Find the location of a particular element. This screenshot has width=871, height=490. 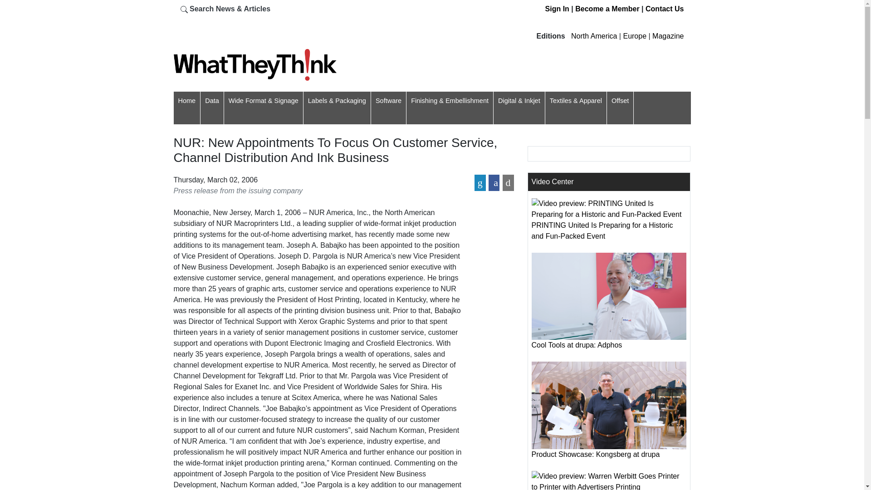

Data is located at coordinates (212, 101).